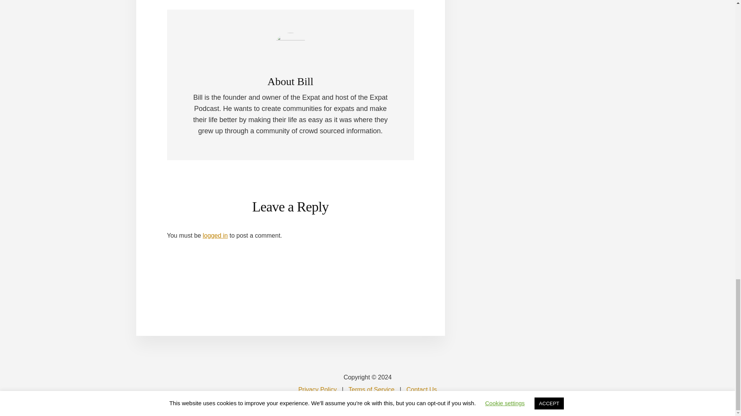 Image resolution: width=741 pixels, height=416 pixels. Describe the element at coordinates (371, 389) in the screenshot. I see `Terms of Service` at that location.